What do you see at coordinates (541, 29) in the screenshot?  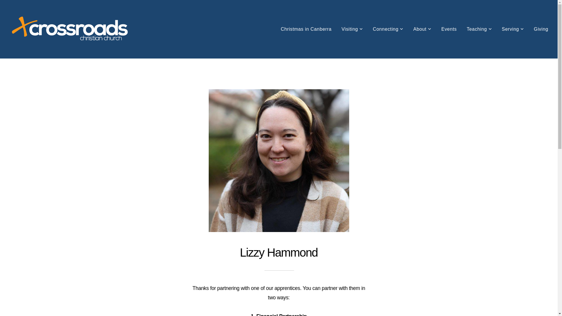 I see `Giving` at bounding box center [541, 29].